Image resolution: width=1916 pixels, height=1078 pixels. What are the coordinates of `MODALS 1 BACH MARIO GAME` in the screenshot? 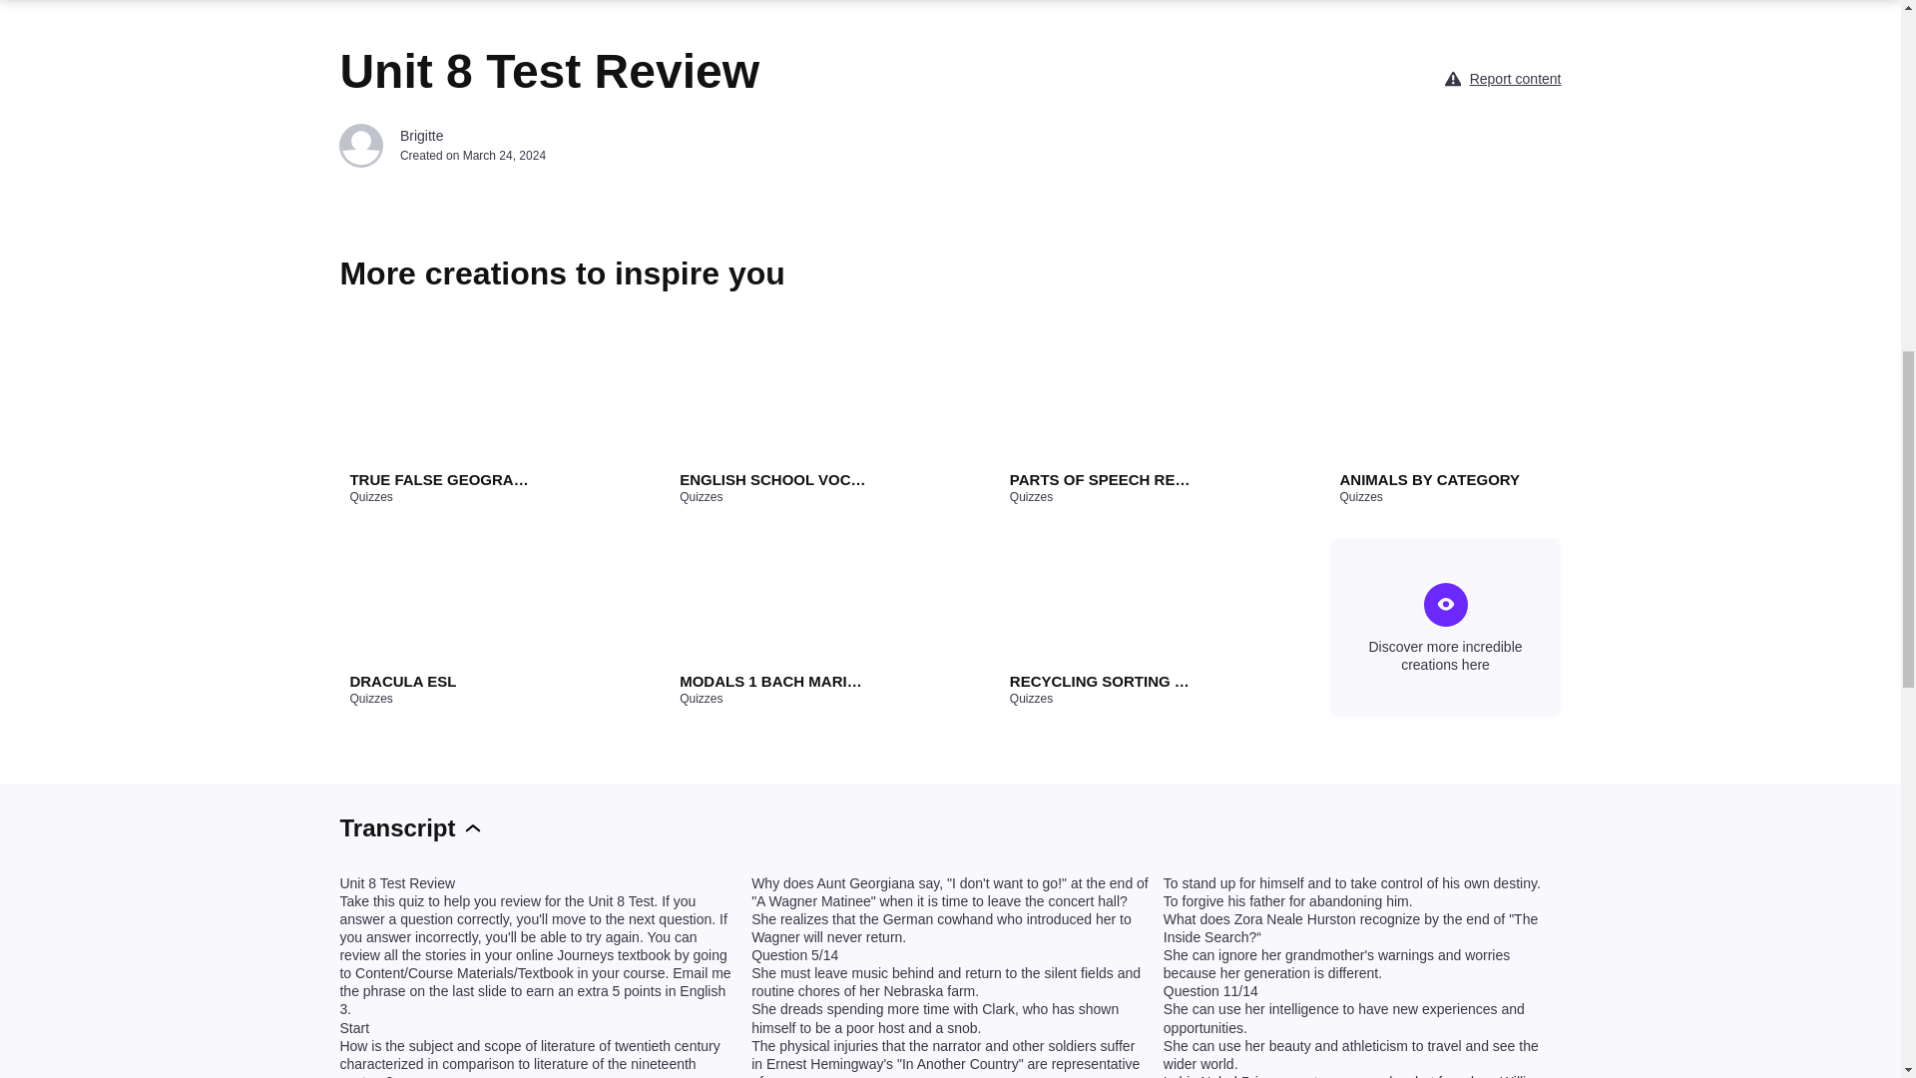 It's located at (773, 681).